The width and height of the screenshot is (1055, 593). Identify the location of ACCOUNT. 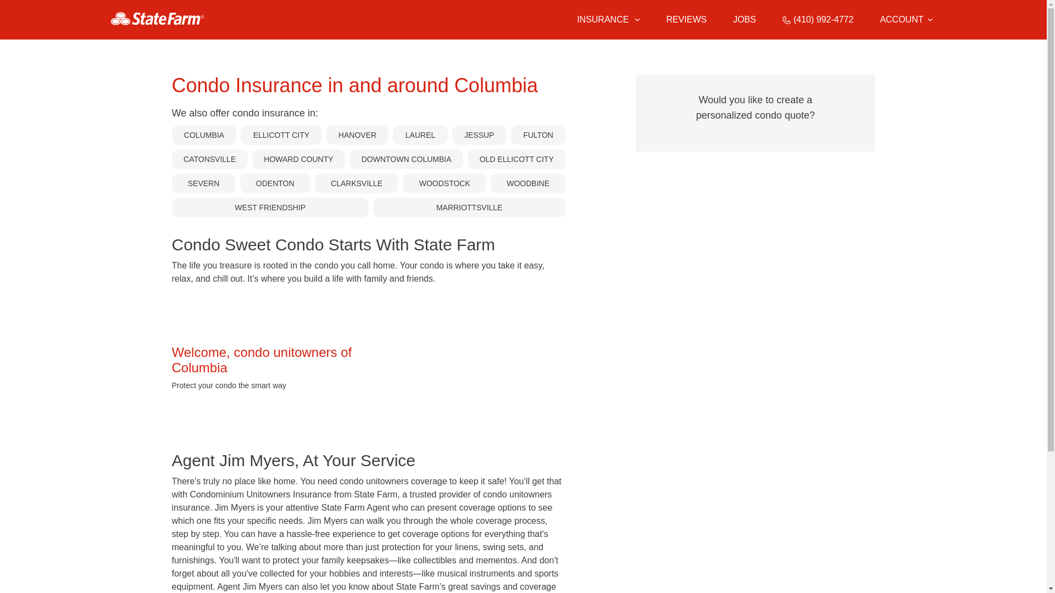
(906, 20).